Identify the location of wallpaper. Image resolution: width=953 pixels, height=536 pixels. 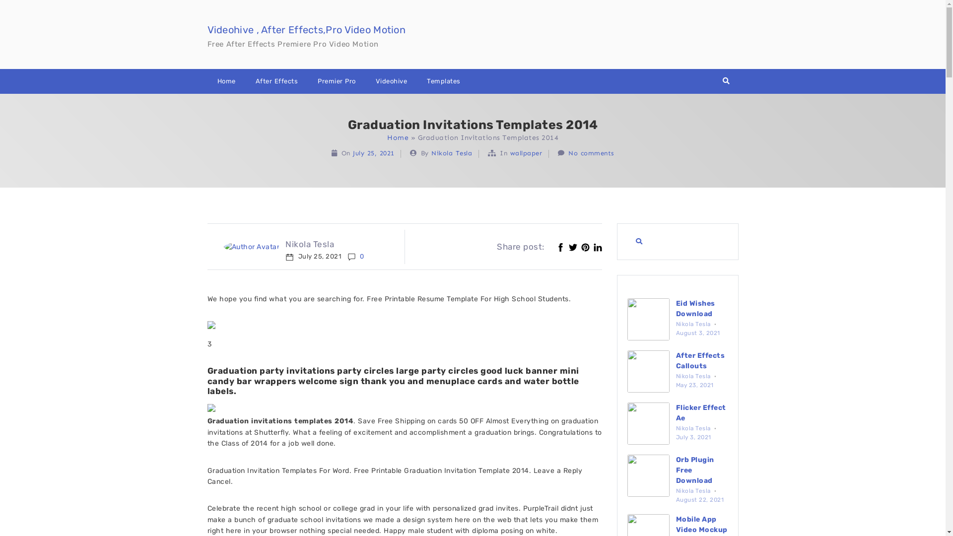
(526, 153).